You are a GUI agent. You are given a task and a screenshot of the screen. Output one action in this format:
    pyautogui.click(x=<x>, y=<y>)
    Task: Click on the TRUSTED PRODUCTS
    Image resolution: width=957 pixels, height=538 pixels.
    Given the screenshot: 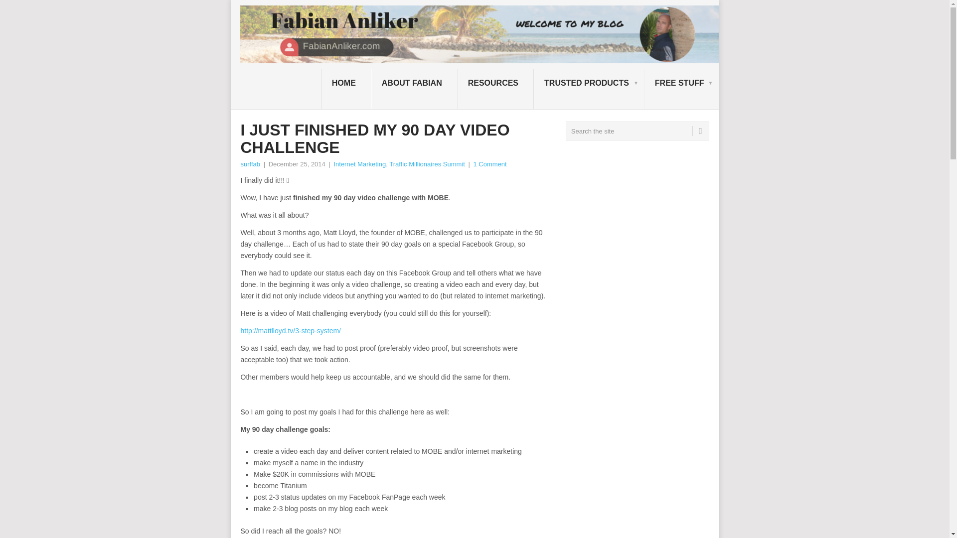 What is the action you would take?
    pyautogui.click(x=589, y=89)
    